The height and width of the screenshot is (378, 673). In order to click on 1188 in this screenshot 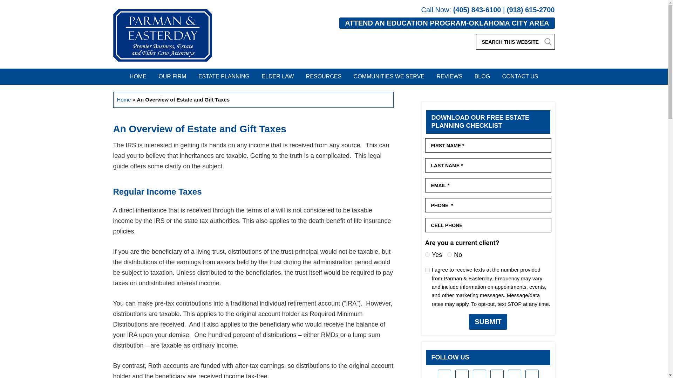, I will do `click(427, 269)`.